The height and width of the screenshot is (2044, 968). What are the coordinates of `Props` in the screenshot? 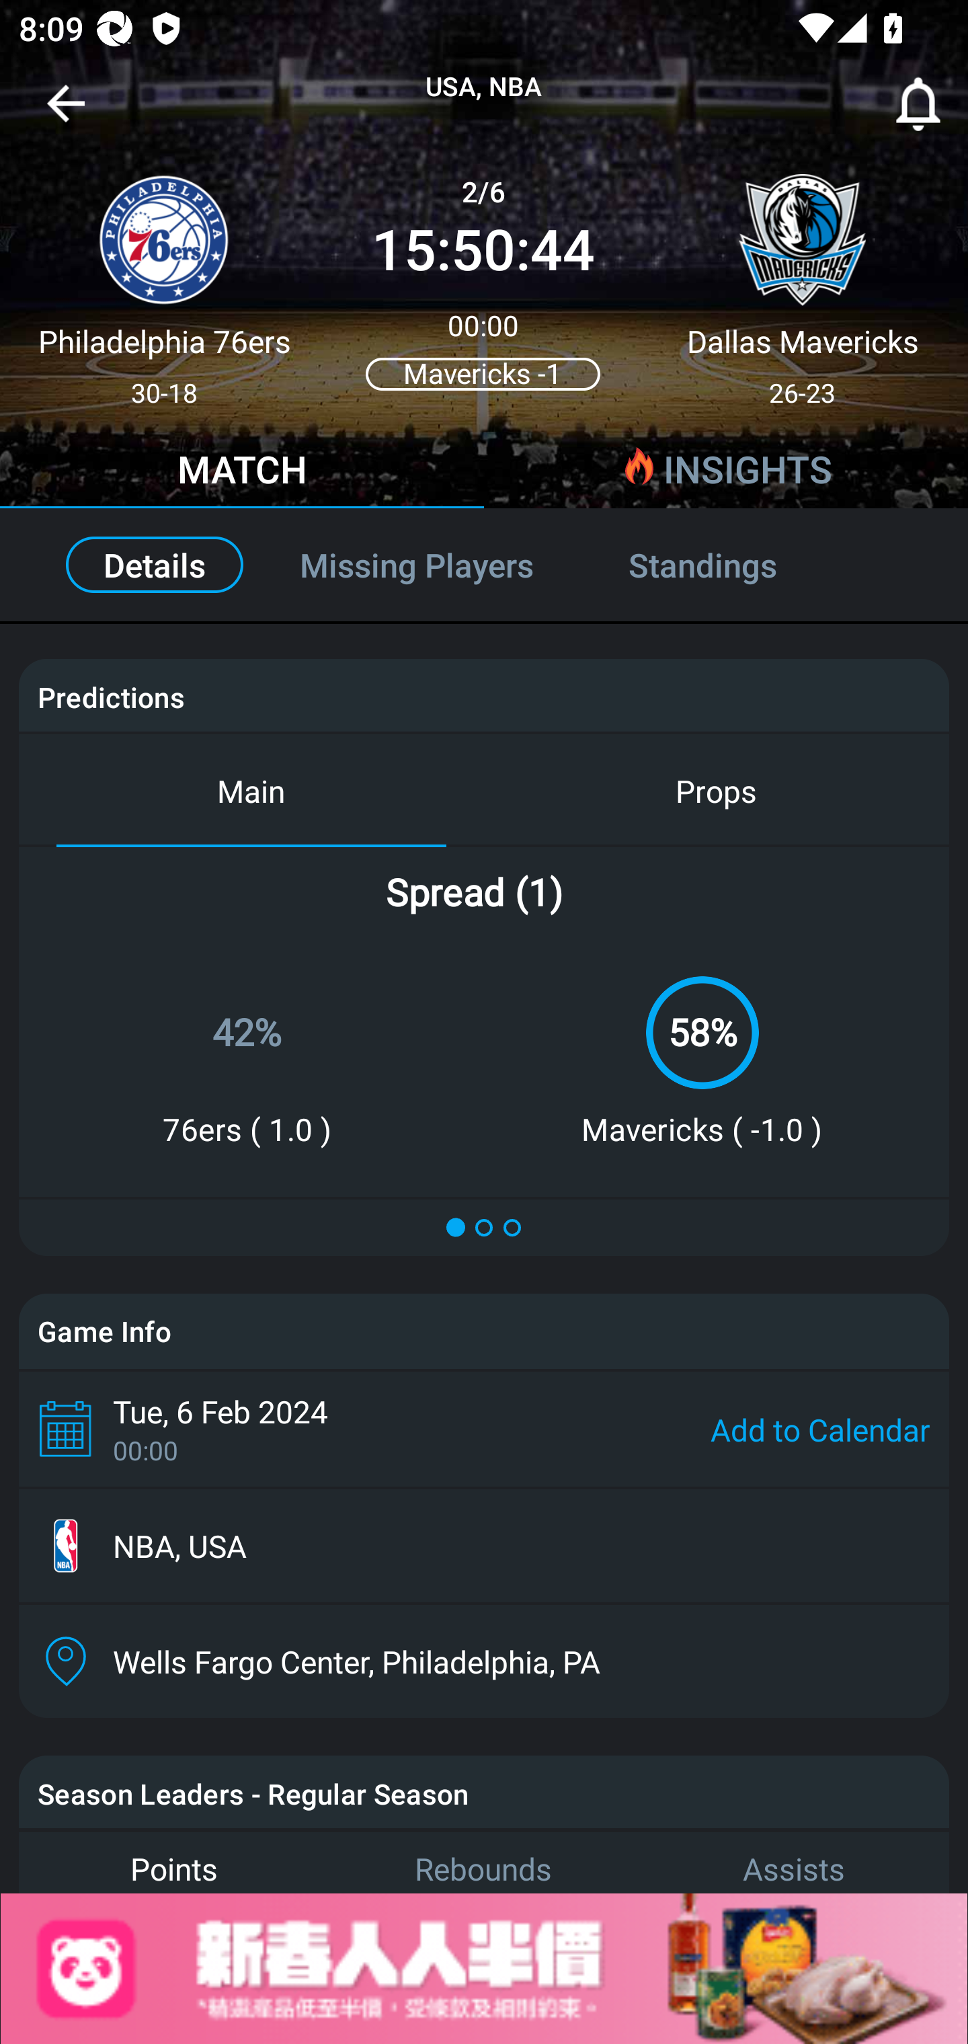 It's located at (717, 789).